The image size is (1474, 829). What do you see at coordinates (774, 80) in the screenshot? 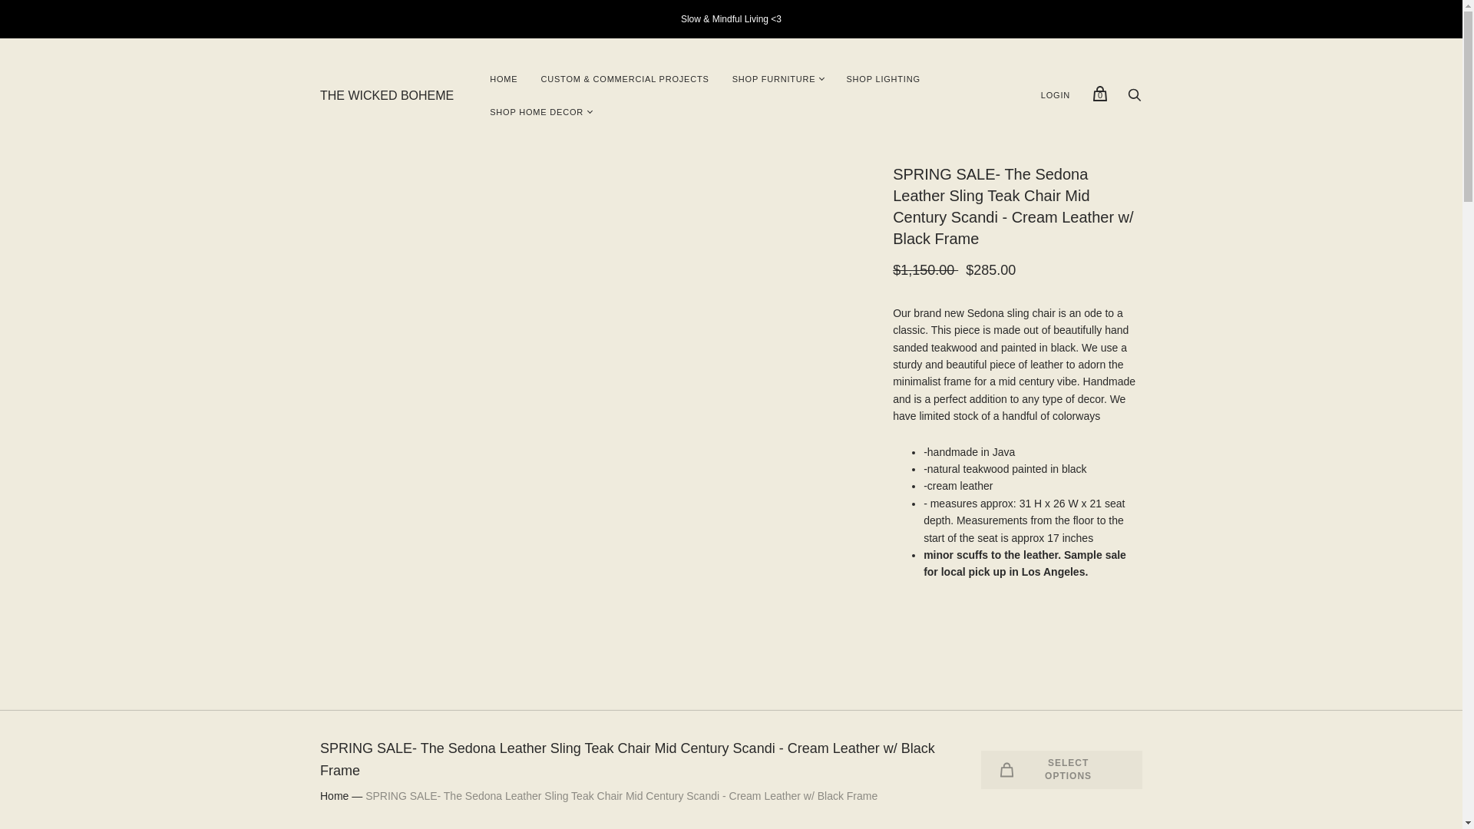
I see `SHOP FURNITURE` at bounding box center [774, 80].